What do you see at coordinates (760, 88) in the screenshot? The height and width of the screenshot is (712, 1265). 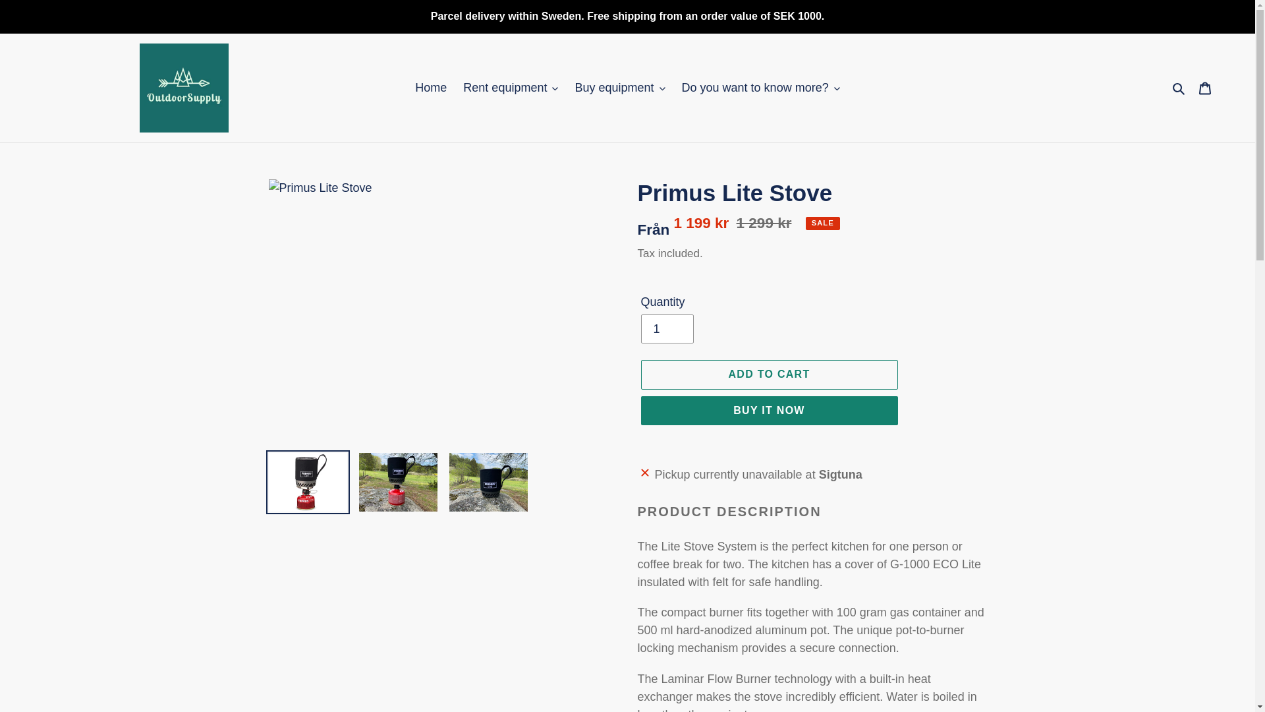 I see `Do you want to know more?` at bounding box center [760, 88].